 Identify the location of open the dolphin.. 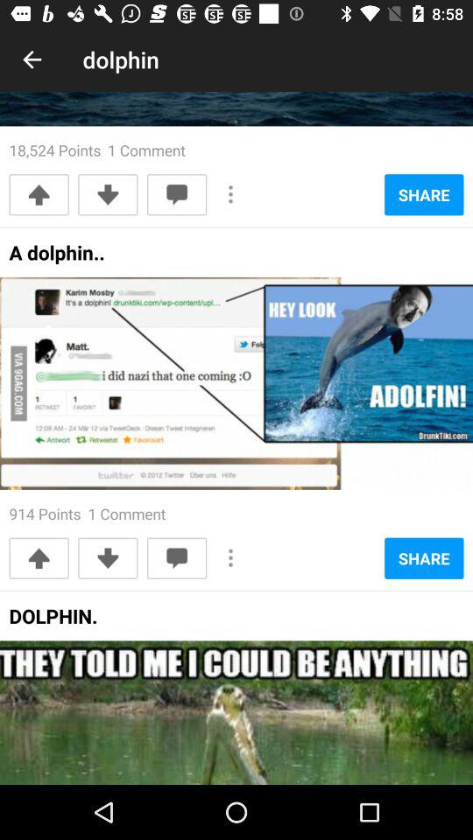
(53, 621).